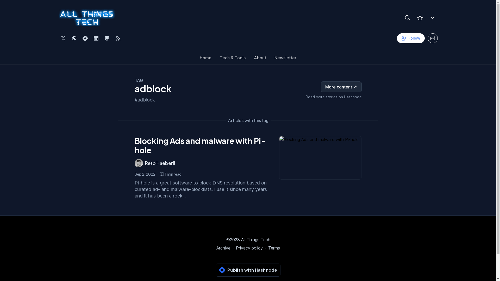  Describe the element at coordinates (233, 59) in the screenshot. I see `Tech & Tools` at that location.